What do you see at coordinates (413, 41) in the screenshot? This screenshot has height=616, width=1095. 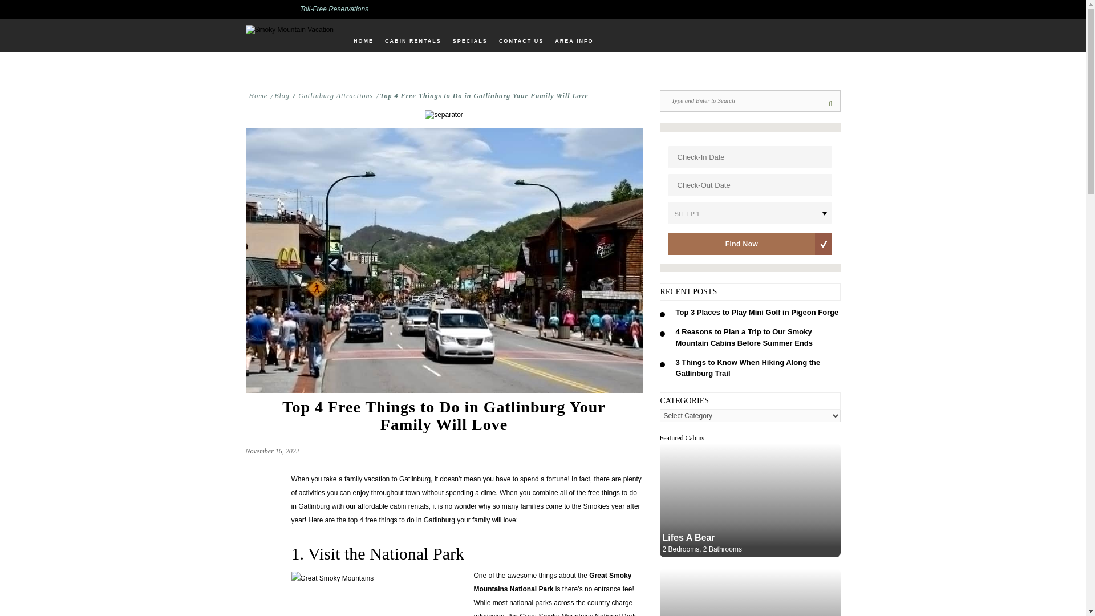 I see `CABIN RENTALS` at bounding box center [413, 41].